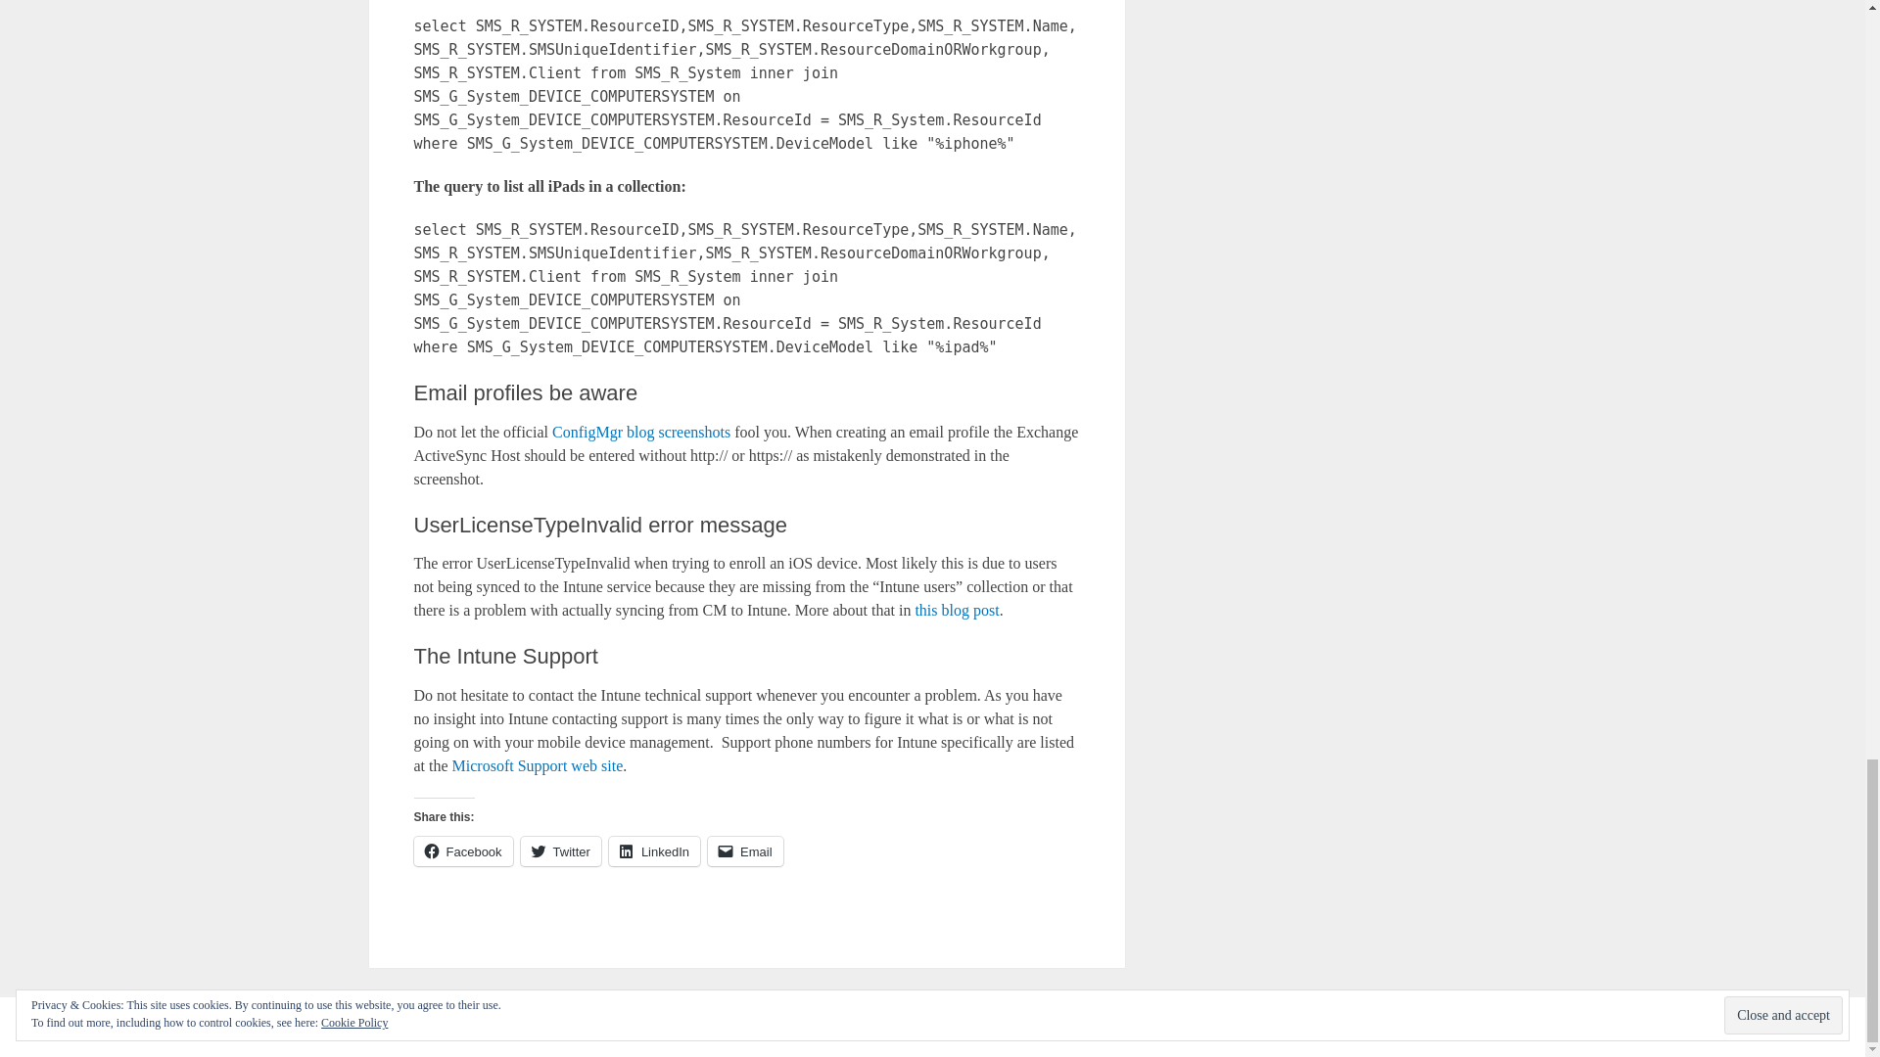  What do you see at coordinates (539, 765) in the screenshot?
I see `Microsoft Support web site` at bounding box center [539, 765].